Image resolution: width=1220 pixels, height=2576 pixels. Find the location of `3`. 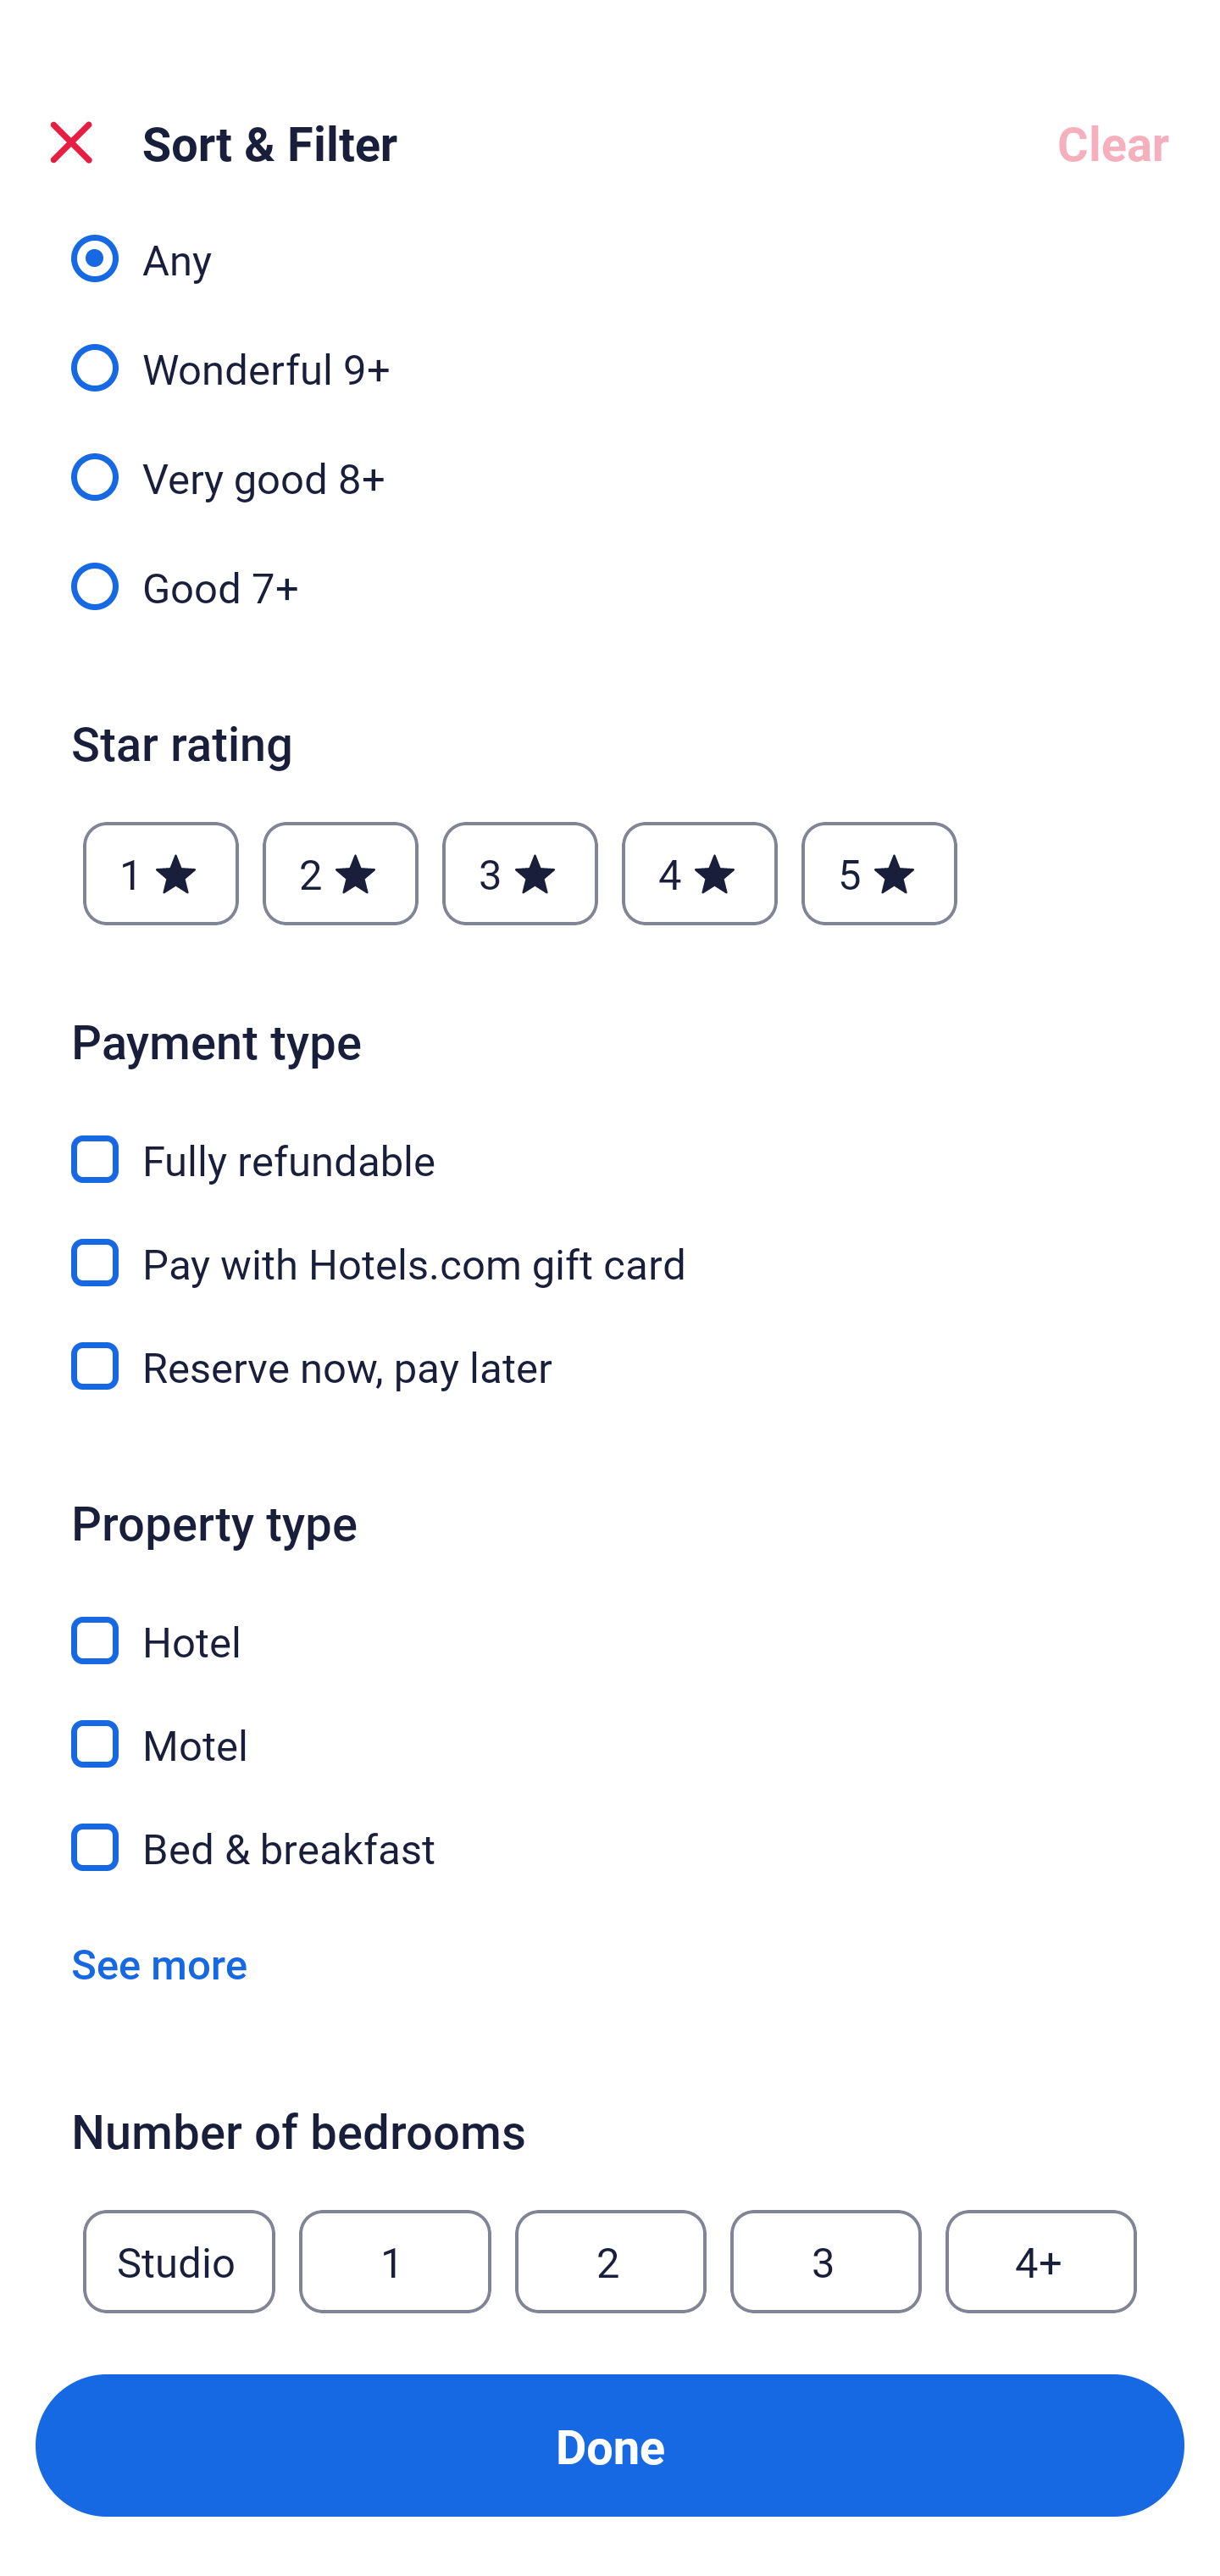

3 is located at coordinates (826, 2262).